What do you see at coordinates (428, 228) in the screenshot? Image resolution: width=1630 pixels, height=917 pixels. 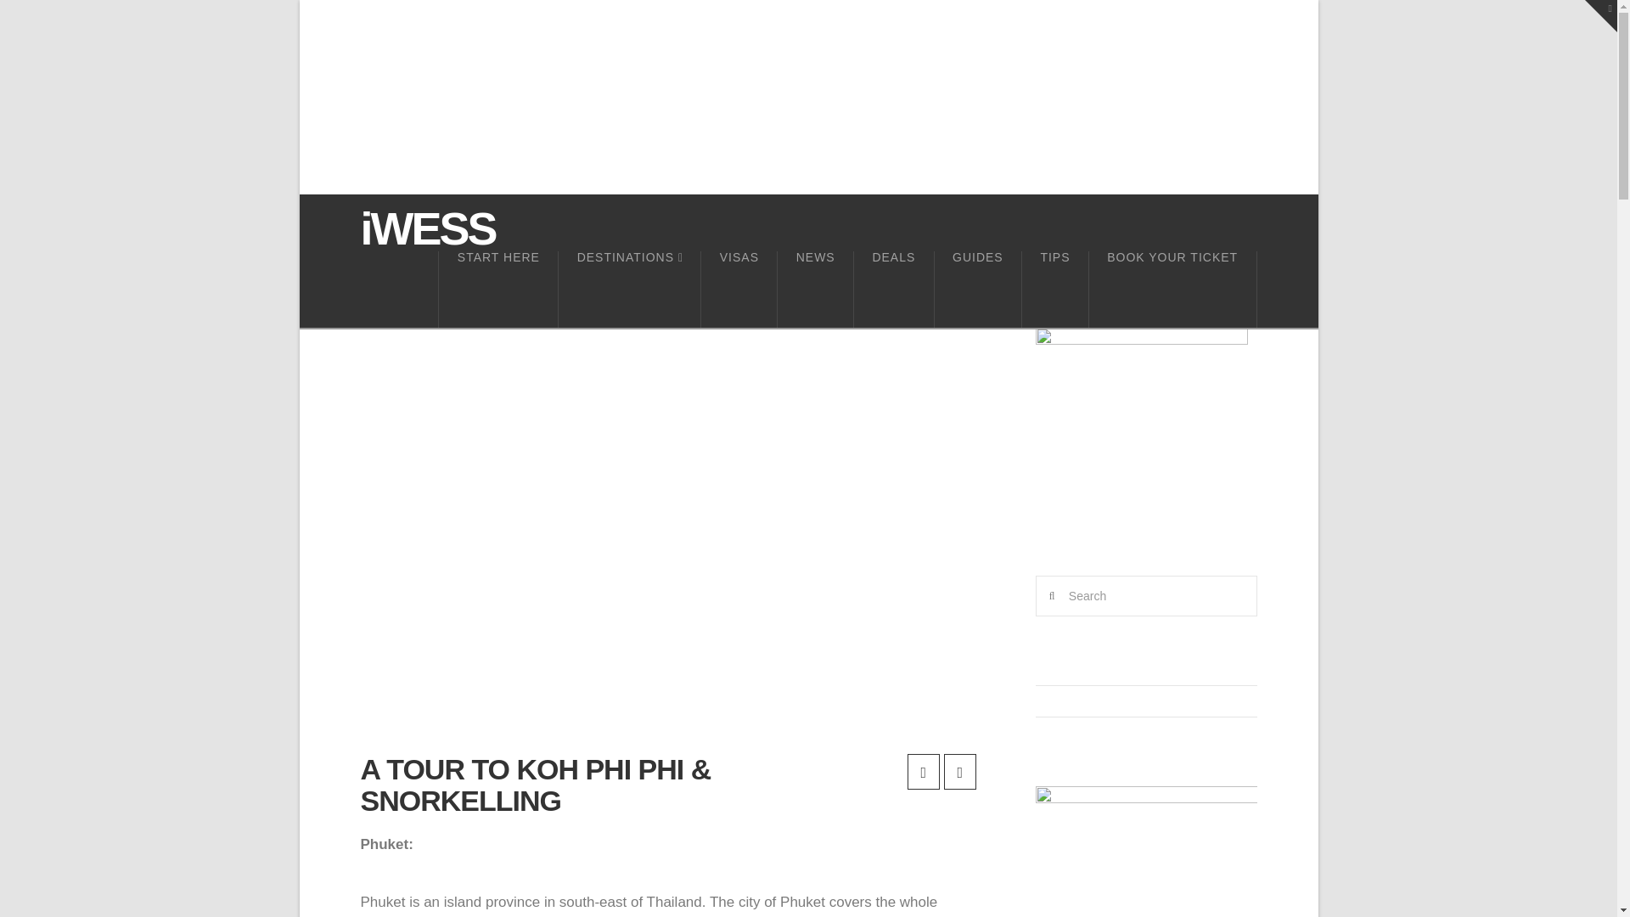 I see `iWESS - A Pakistani Traveler` at bounding box center [428, 228].